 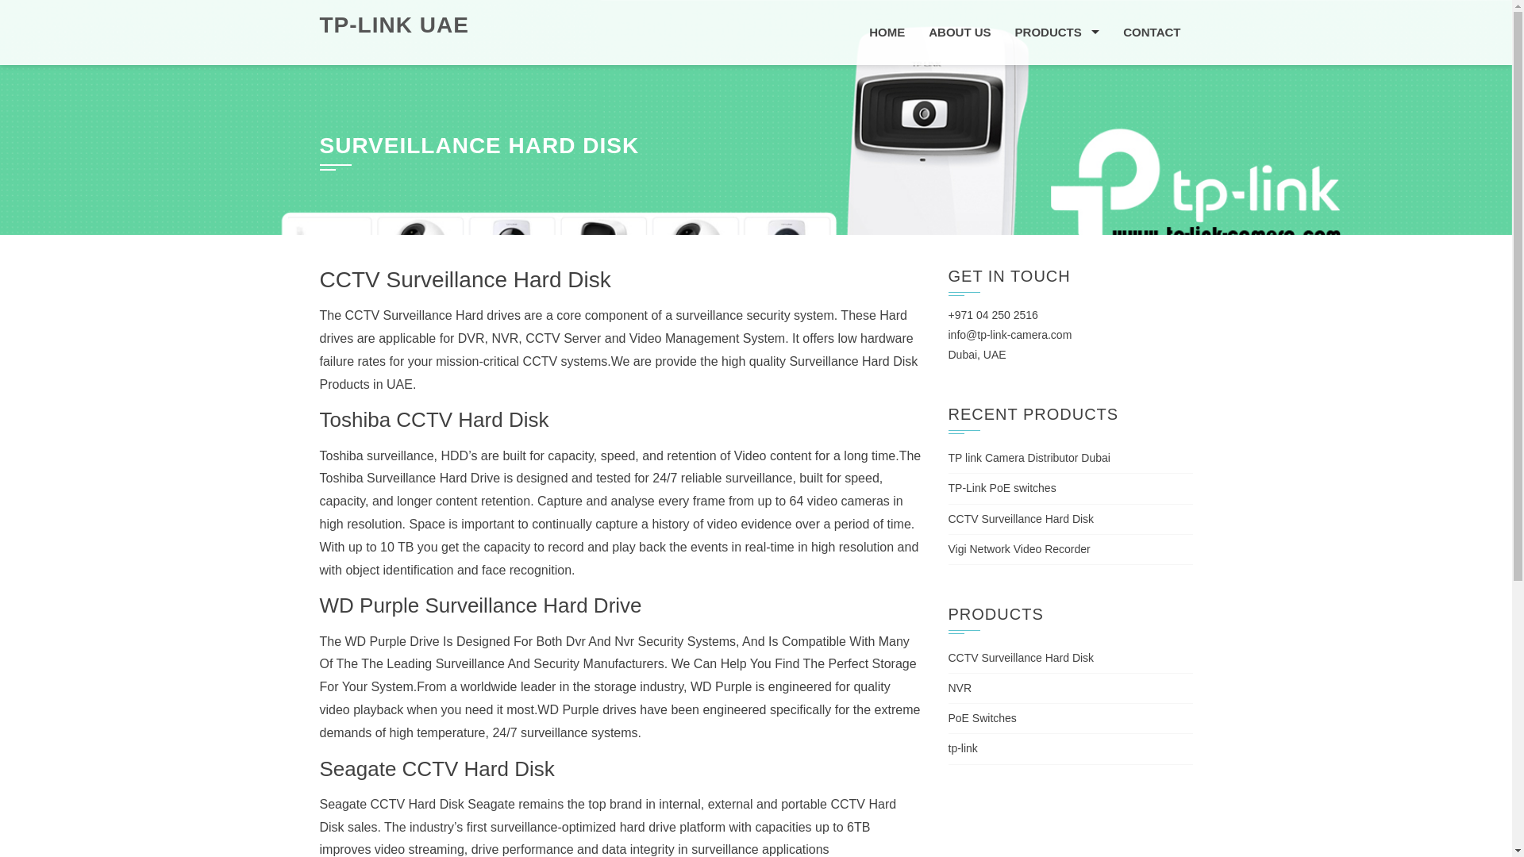 I want to click on CCTV Surveillance Hard Disk, so click(x=1021, y=657).